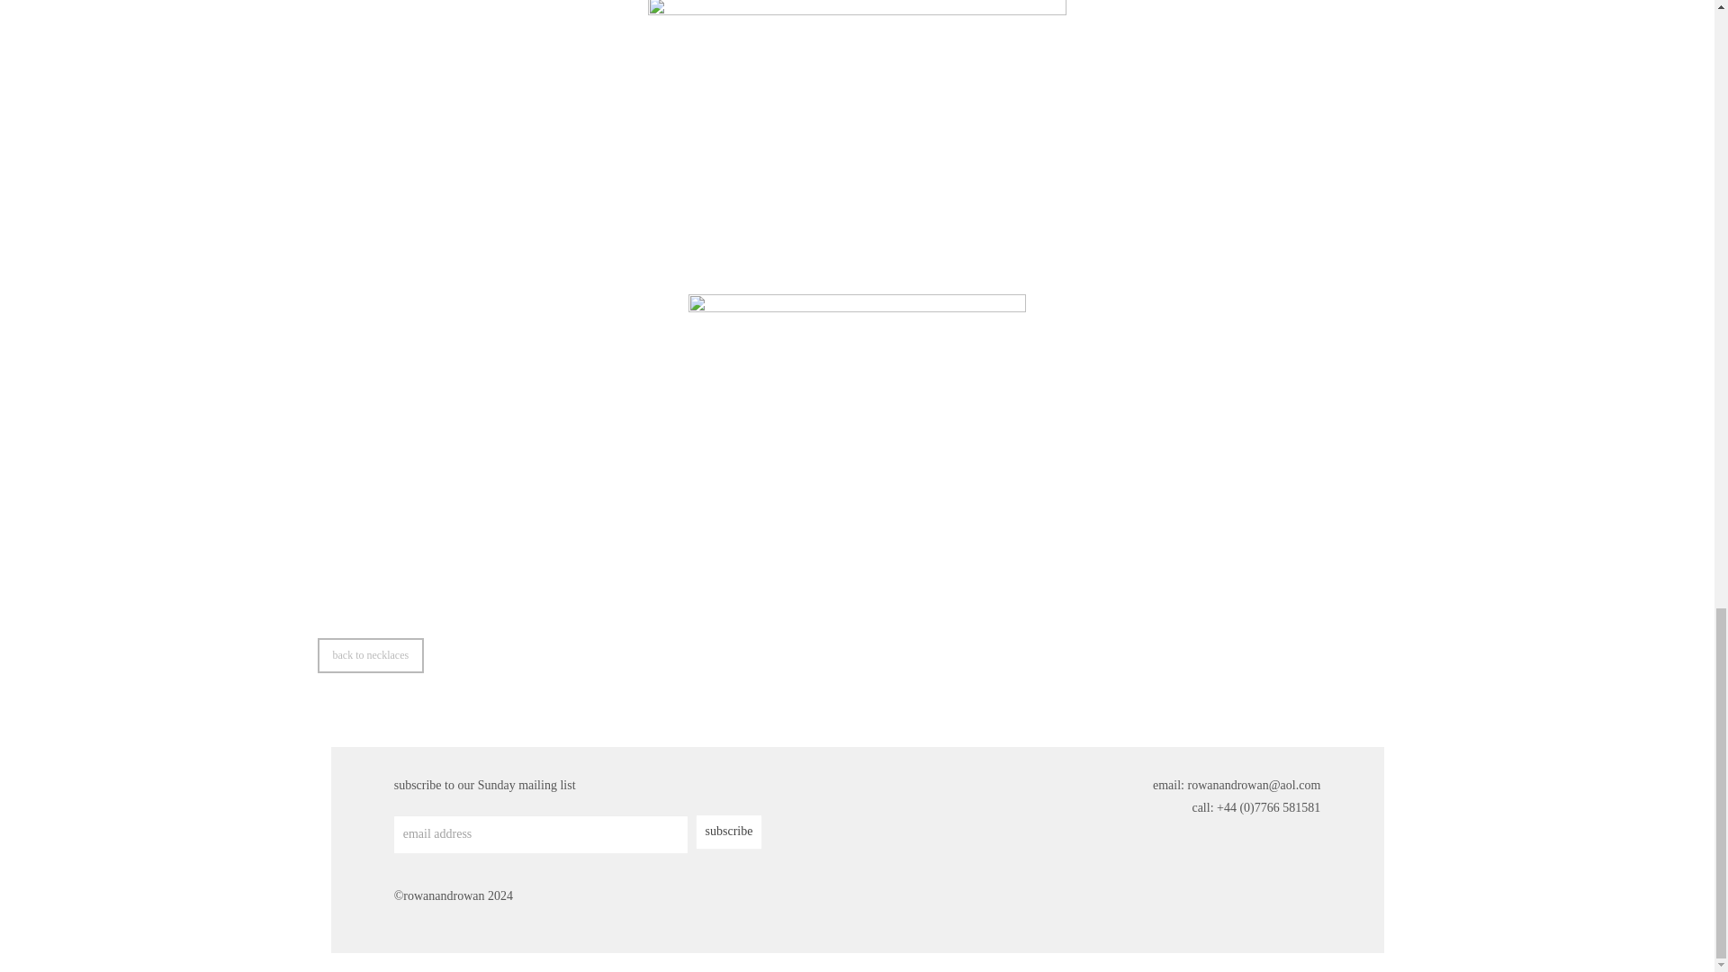 Image resolution: width=1728 pixels, height=972 pixels. What do you see at coordinates (729, 832) in the screenshot?
I see `subscribe` at bounding box center [729, 832].